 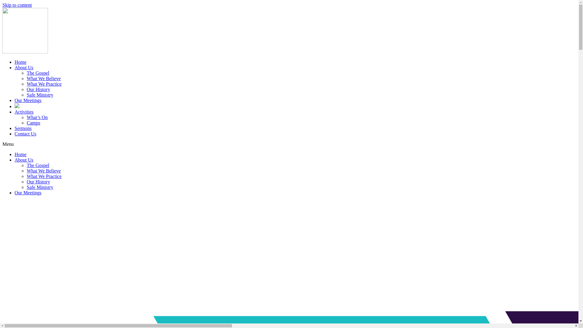 What do you see at coordinates (23, 128) in the screenshot?
I see `Sermons` at bounding box center [23, 128].